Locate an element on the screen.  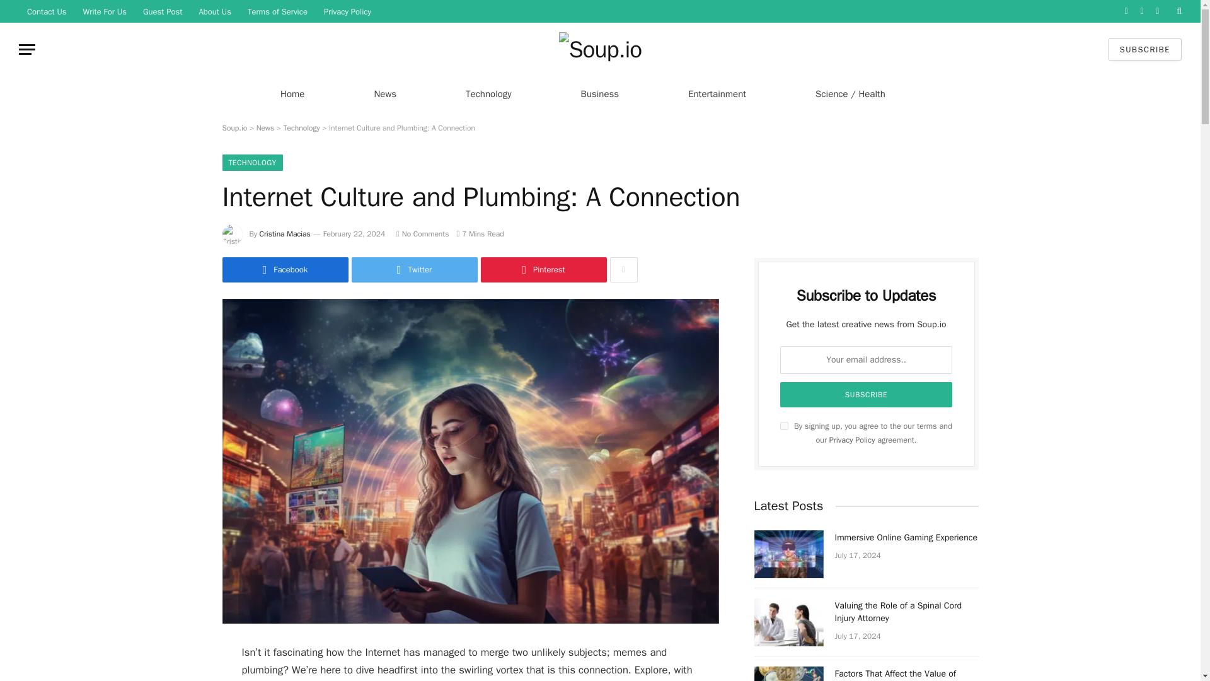
Technology is located at coordinates (488, 93).